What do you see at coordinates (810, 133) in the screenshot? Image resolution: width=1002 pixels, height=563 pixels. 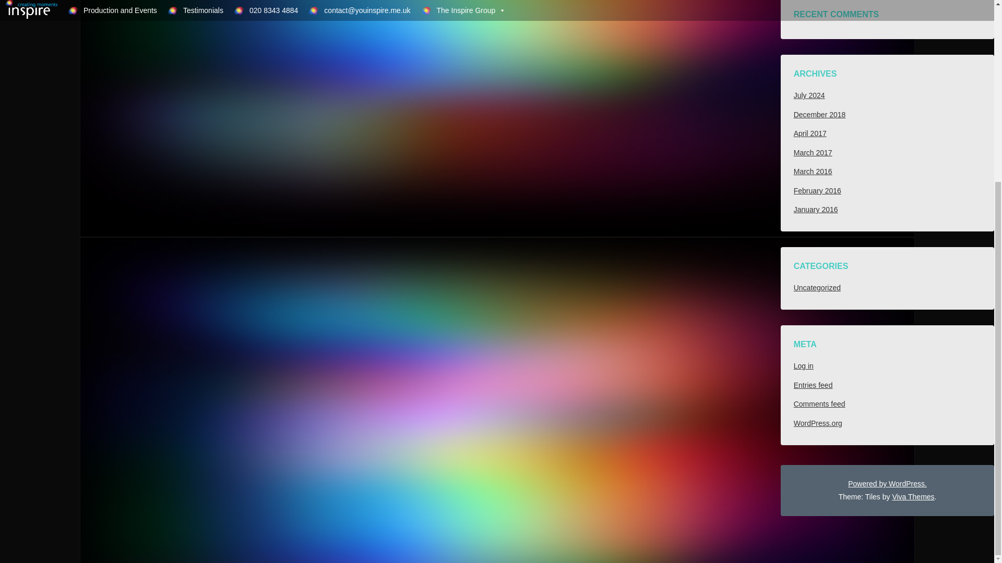 I see `April 2017` at bounding box center [810, 133].